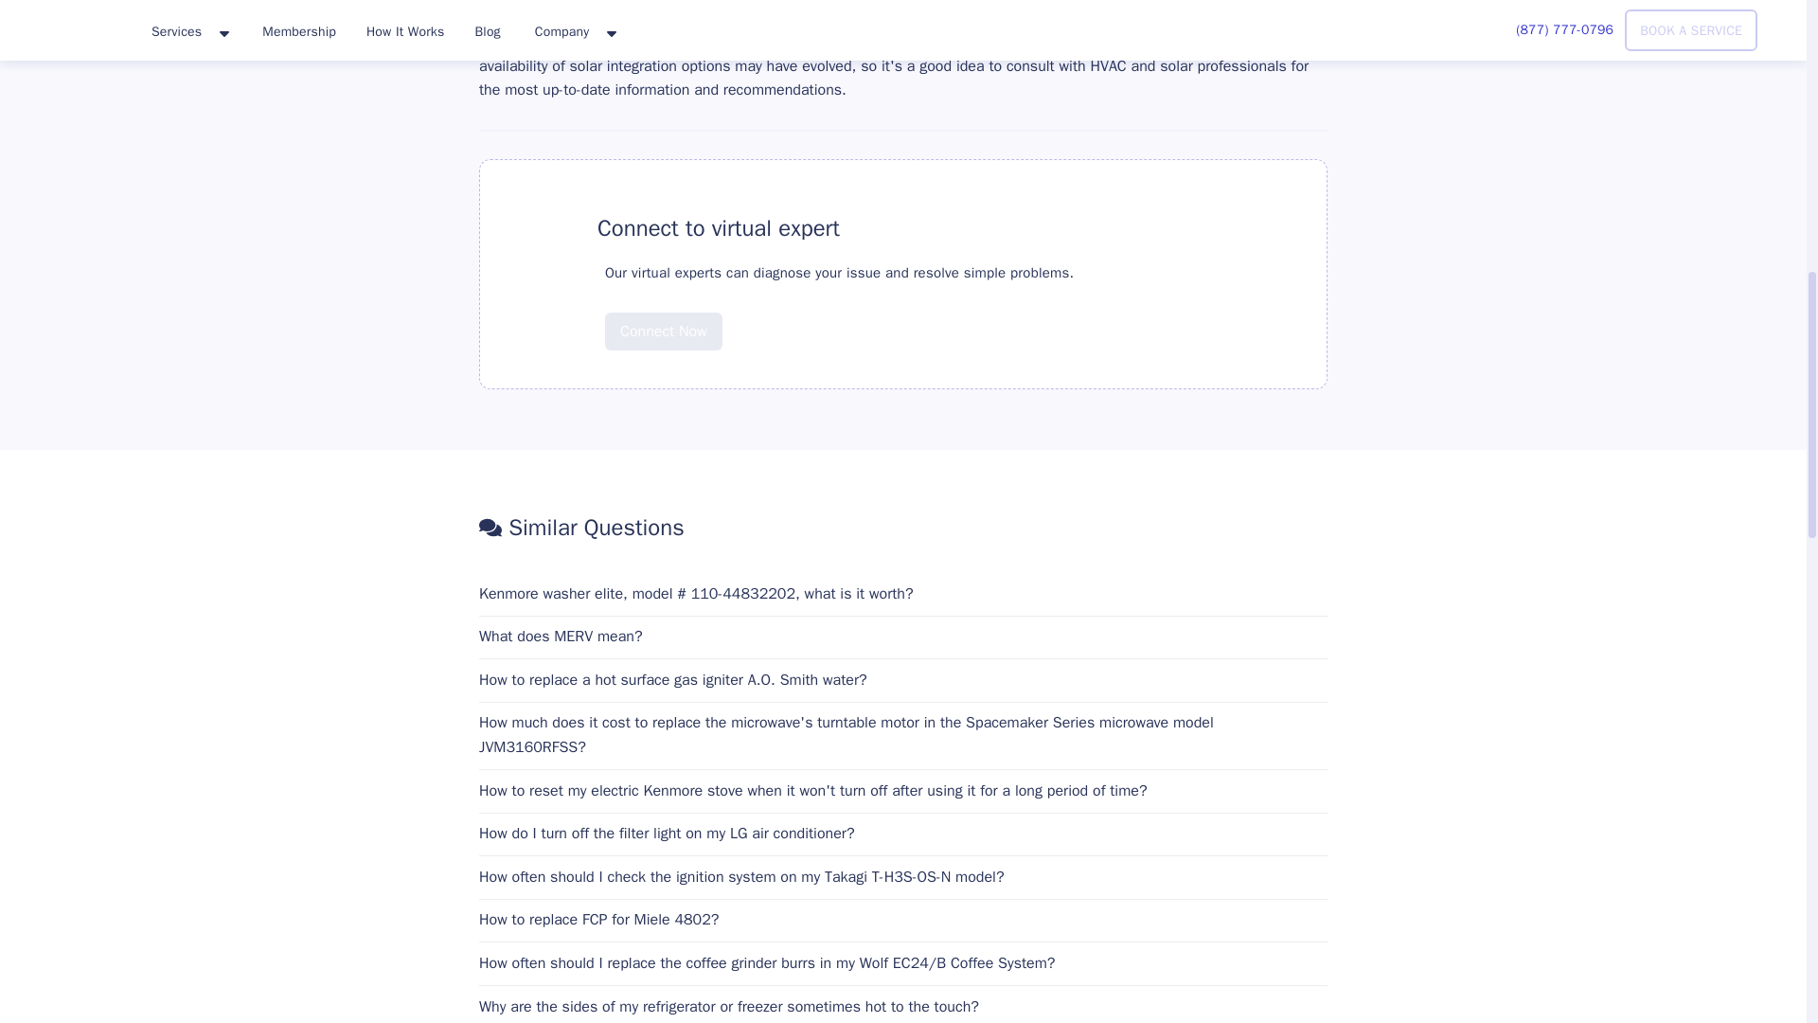  What do you see at coordinates (663, 317) in the screenshot?
I see `Connect Now` at bounding box center [663, 317].